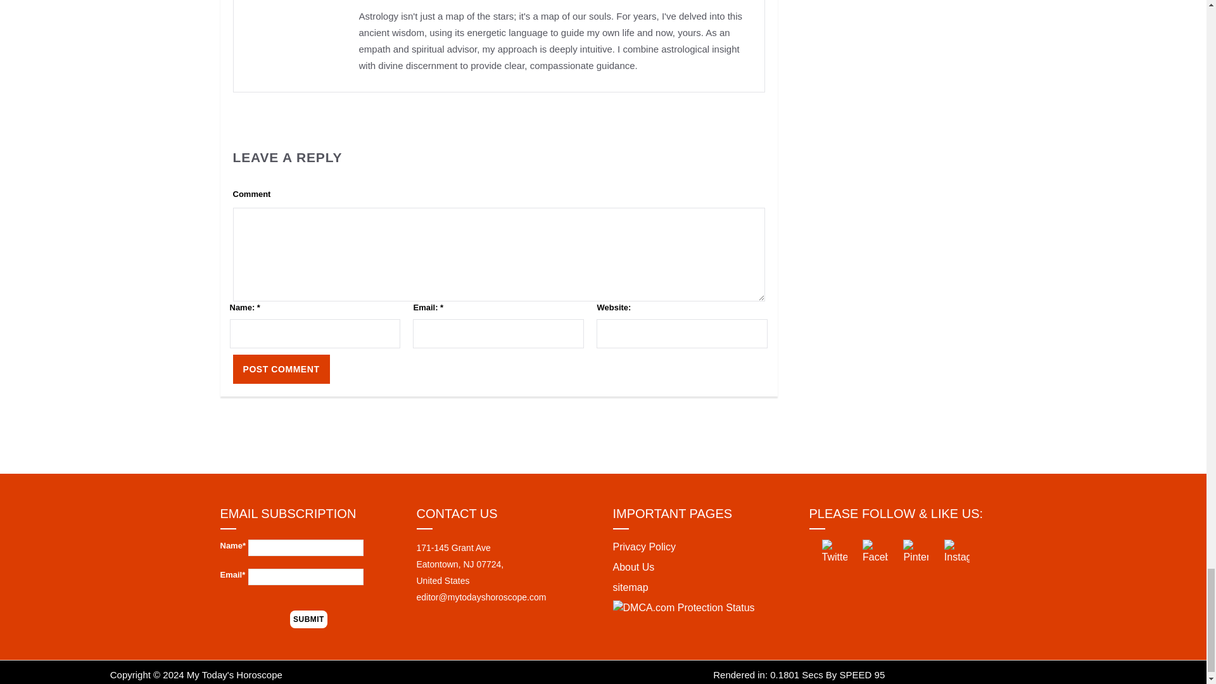 This screenshot has height=684, width=1216. Describe the element at coordinates (916, 552) in the screenshot. I see `Pinterest` at that location.